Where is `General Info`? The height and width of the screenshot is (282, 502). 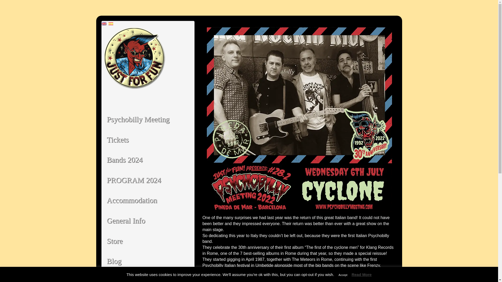 General Info is located at coordinates (148, 221).